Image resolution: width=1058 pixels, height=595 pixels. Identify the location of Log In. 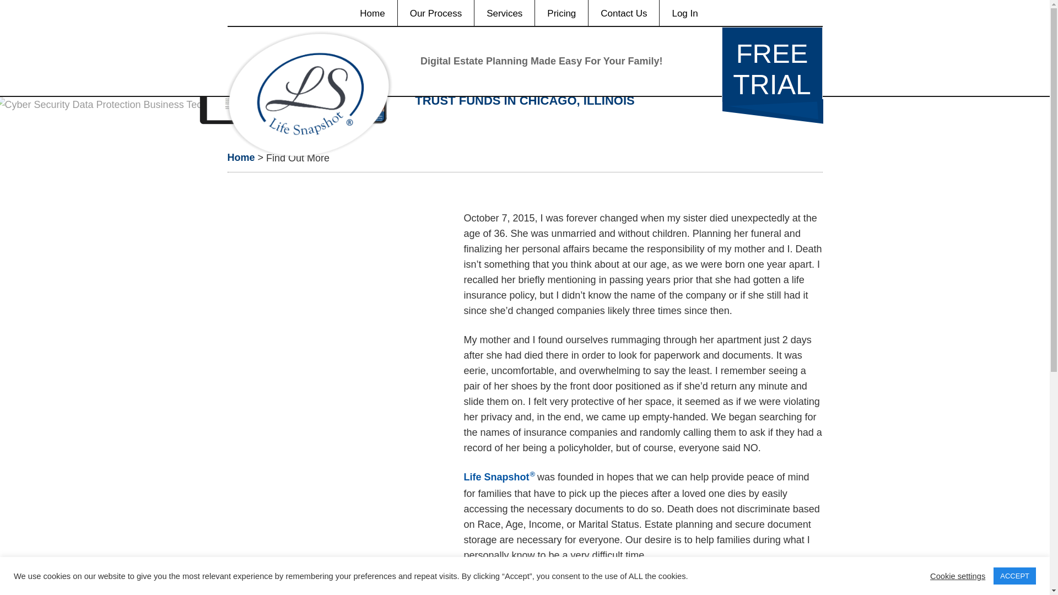
(684, 13).